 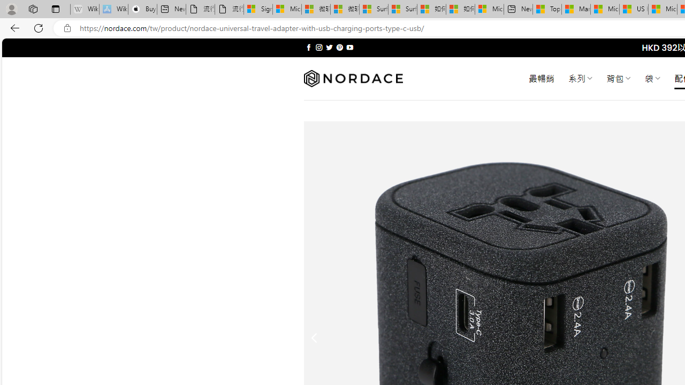 What do you see at coordinates (319, 47) in the screenshot?
I see `Follow on Instagram` at bounding box center [319, 47].